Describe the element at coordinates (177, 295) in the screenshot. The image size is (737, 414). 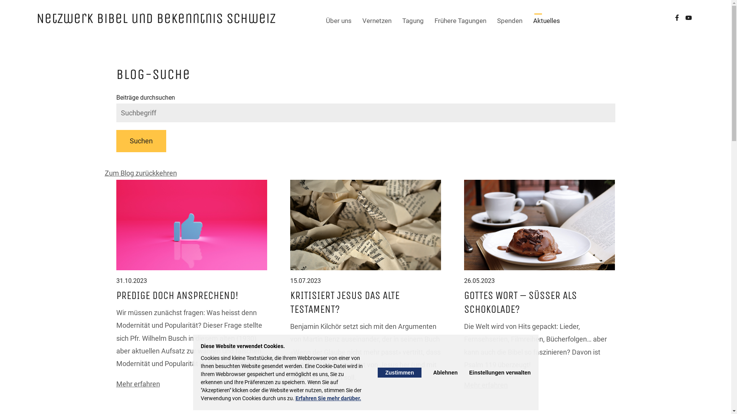
I see `PREDIGE DOCH ANSPRECHEND!` at that location.